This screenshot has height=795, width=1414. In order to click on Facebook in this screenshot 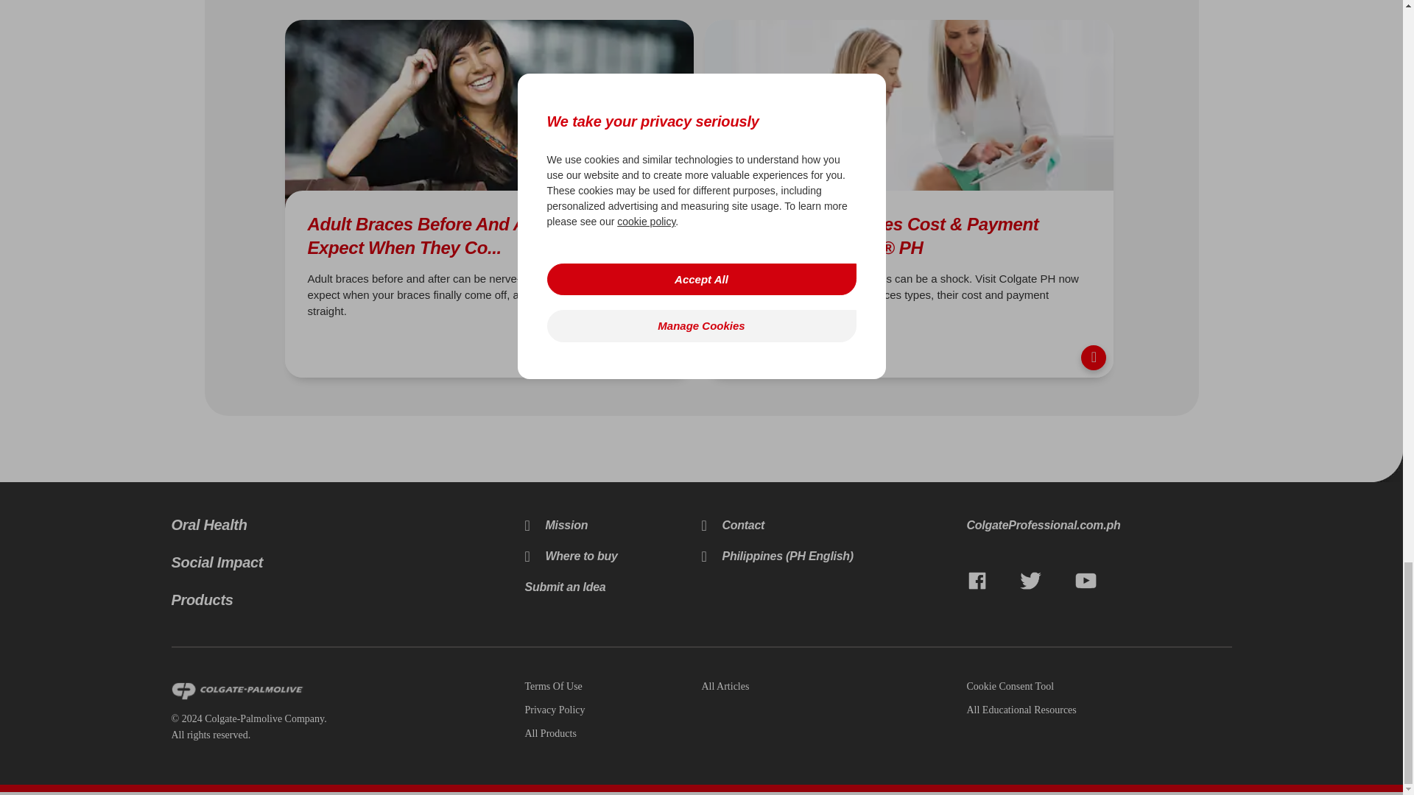, I will do `click(977, 582)`.